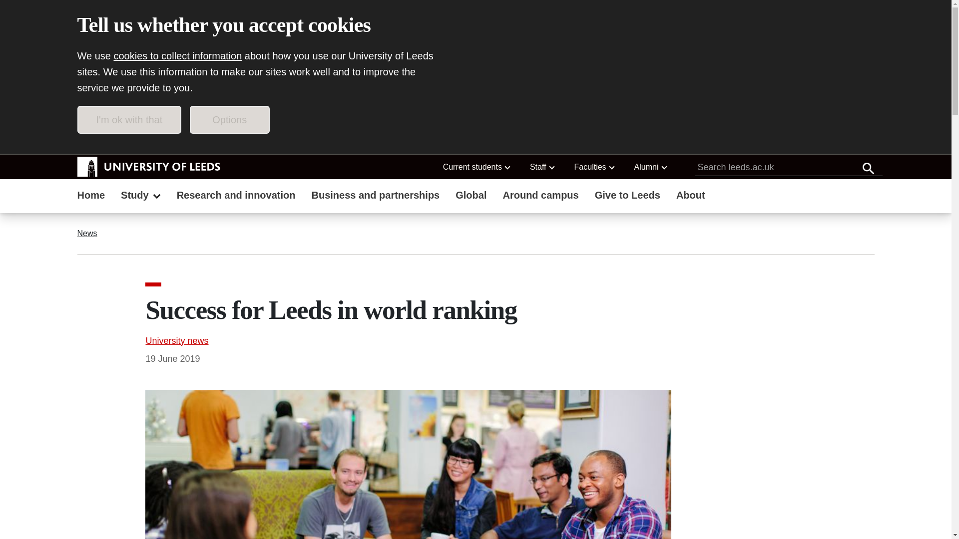 The height and width of the screenshot is (539, 959). I want to click on Staff, so click(541, 167).